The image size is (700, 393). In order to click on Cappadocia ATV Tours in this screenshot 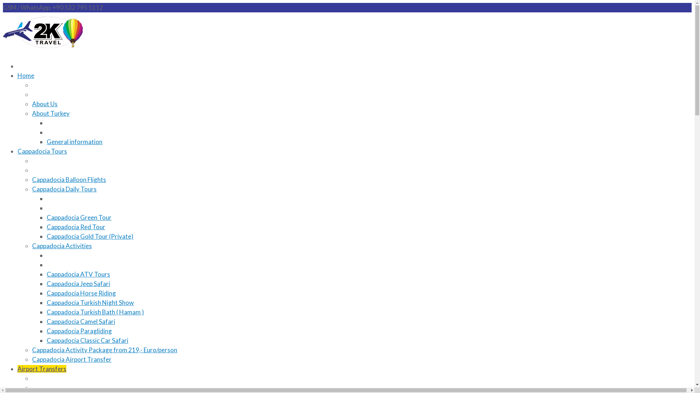, I will do `click(78, 274)`.